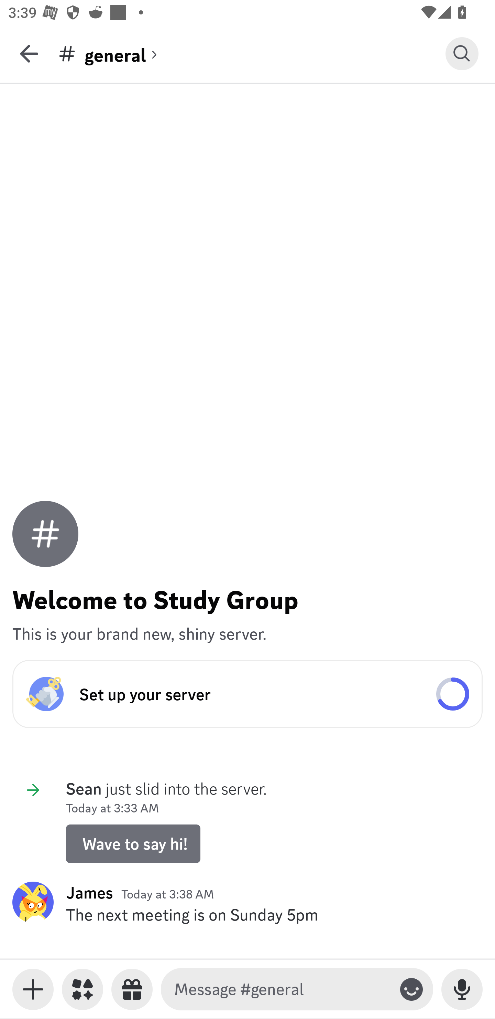 Image resolution: width=495 pixels, height=1019 pixels. Describe the element at coordinates (133, 843) in the screenshot. I see `Wave to say hi!` at that location.